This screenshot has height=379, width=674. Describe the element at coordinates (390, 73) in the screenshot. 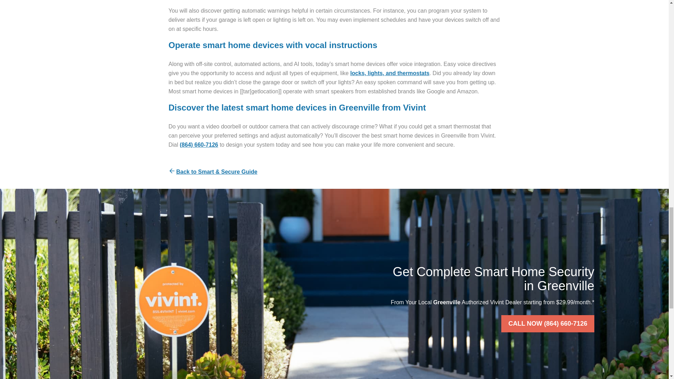

I see `locks, lights, and thermostats` at that location.